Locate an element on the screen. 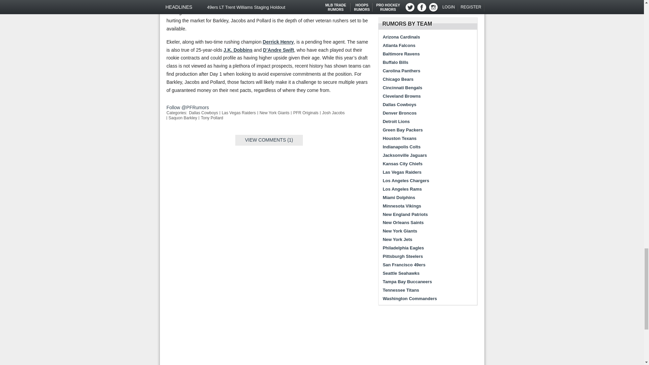 The image size is (649, 365). View all posts in Tony Pollard is located at coordinates (212, 118).